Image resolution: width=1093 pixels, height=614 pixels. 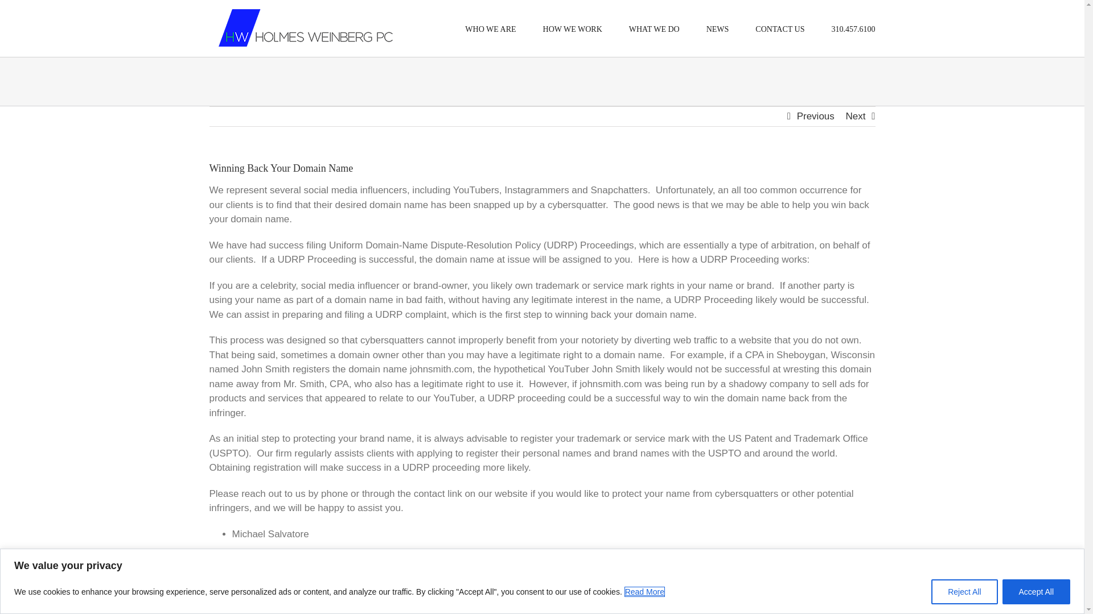 I want to click on Straw to Gold, so click(x=461, y=583).